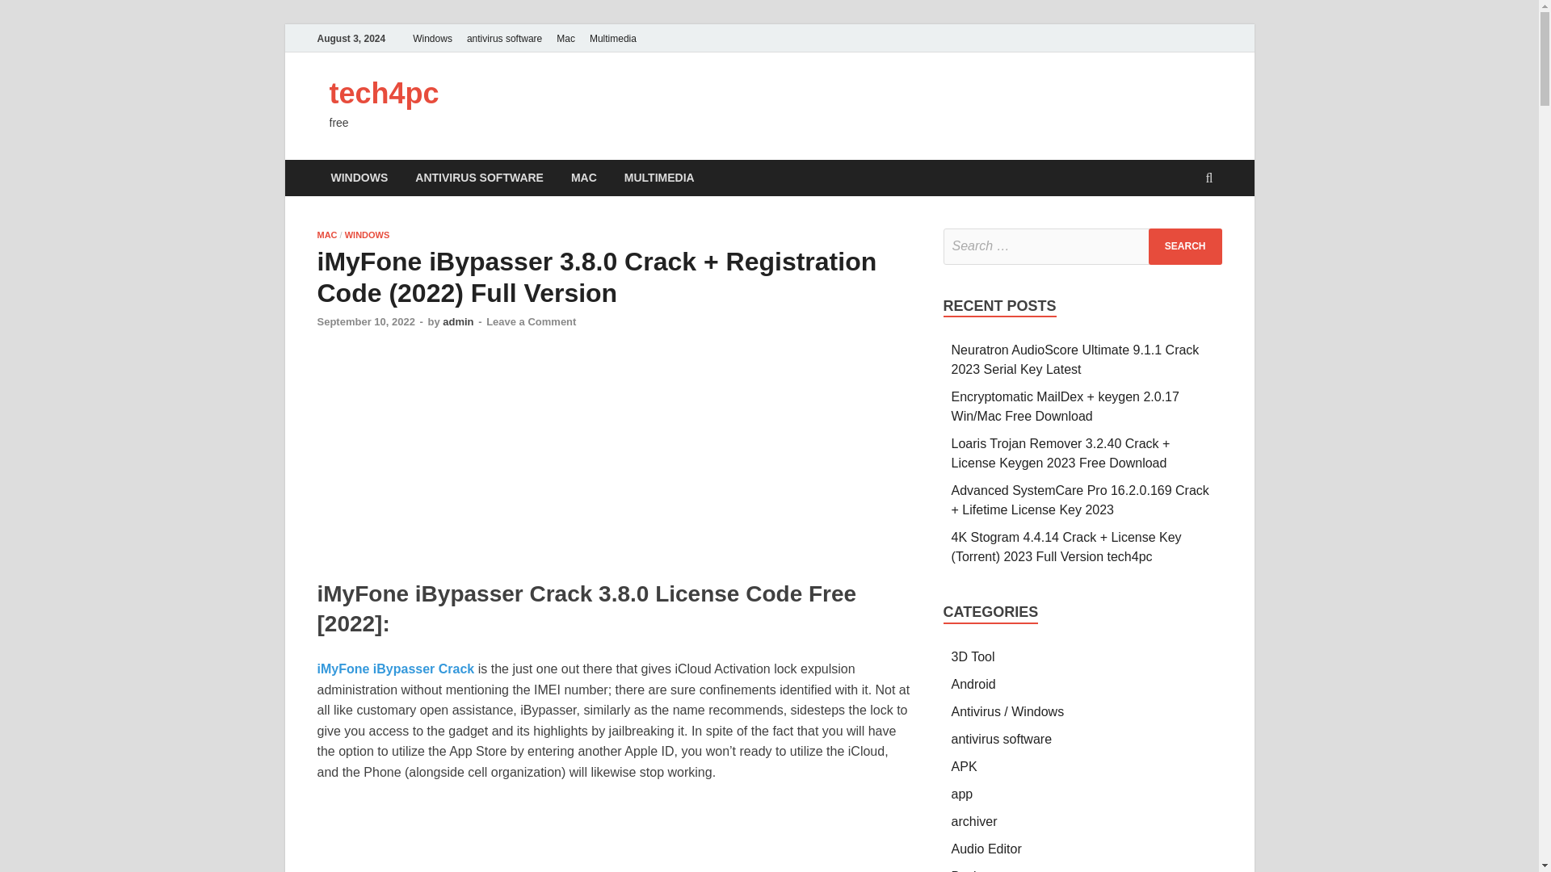 The width and height of the screenshot is (1551, 872). I want to click on antivirus software, so click(504, 38).